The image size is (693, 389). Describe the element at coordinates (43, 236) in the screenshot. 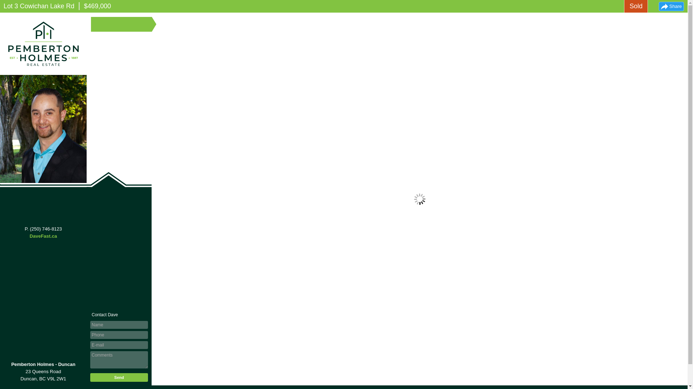

I see `Visit website..` at that location.